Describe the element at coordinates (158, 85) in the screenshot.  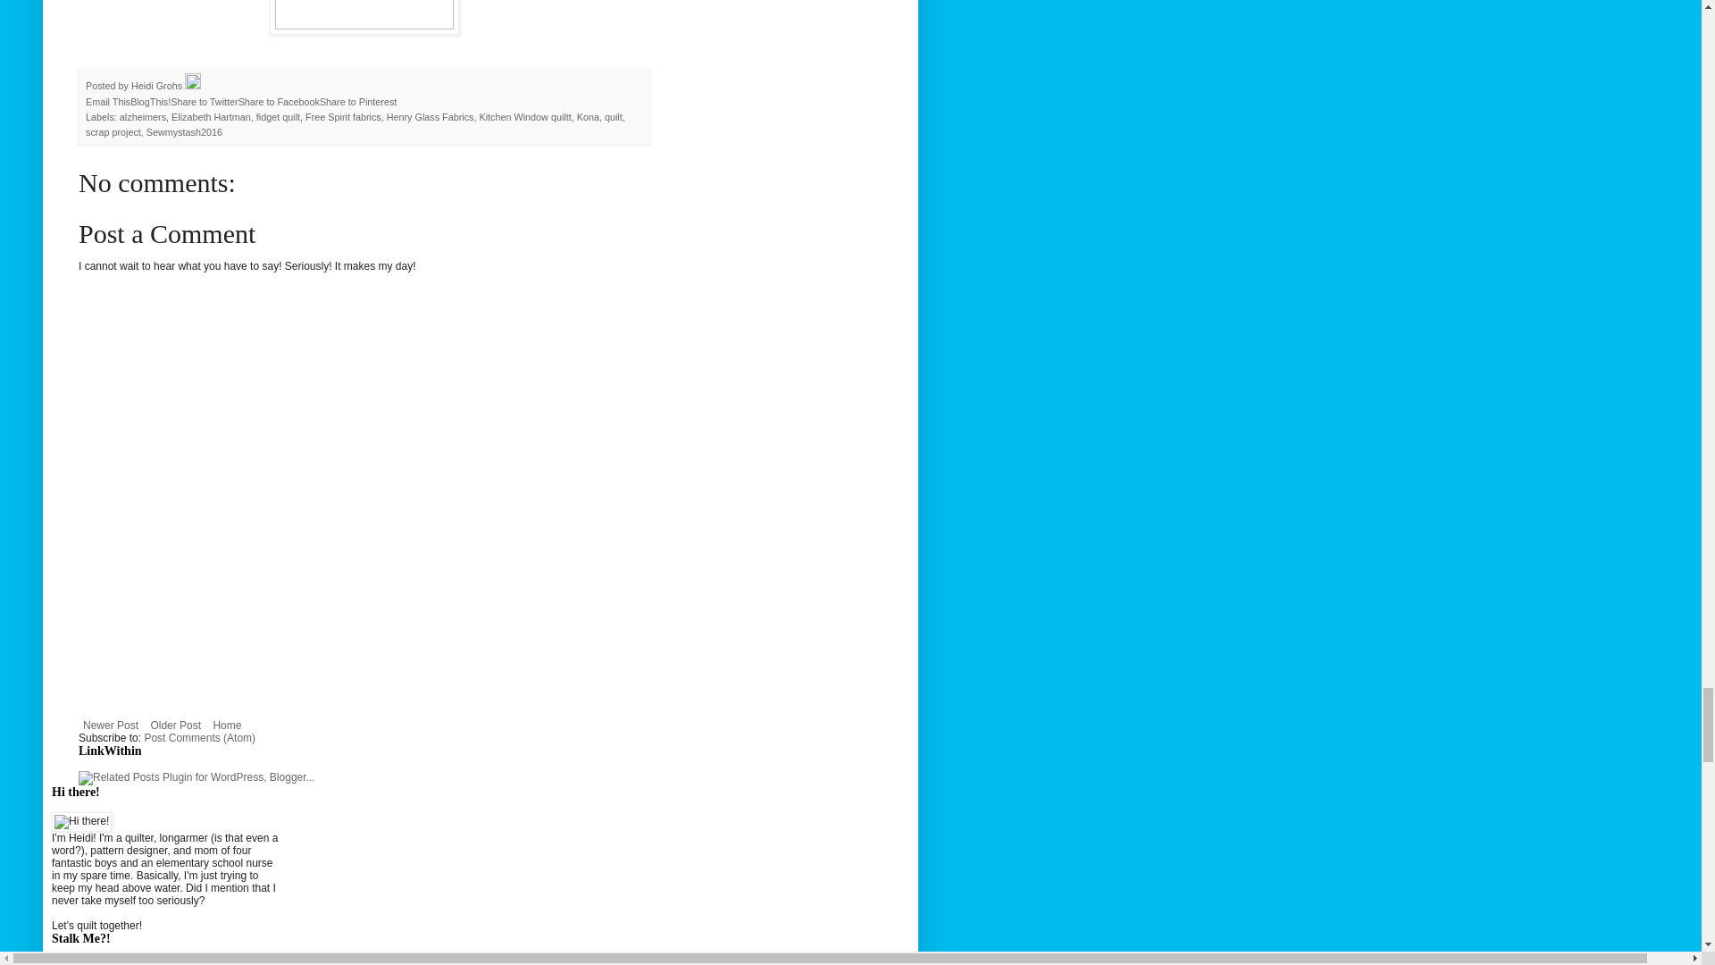
I see `author profile` at that location.